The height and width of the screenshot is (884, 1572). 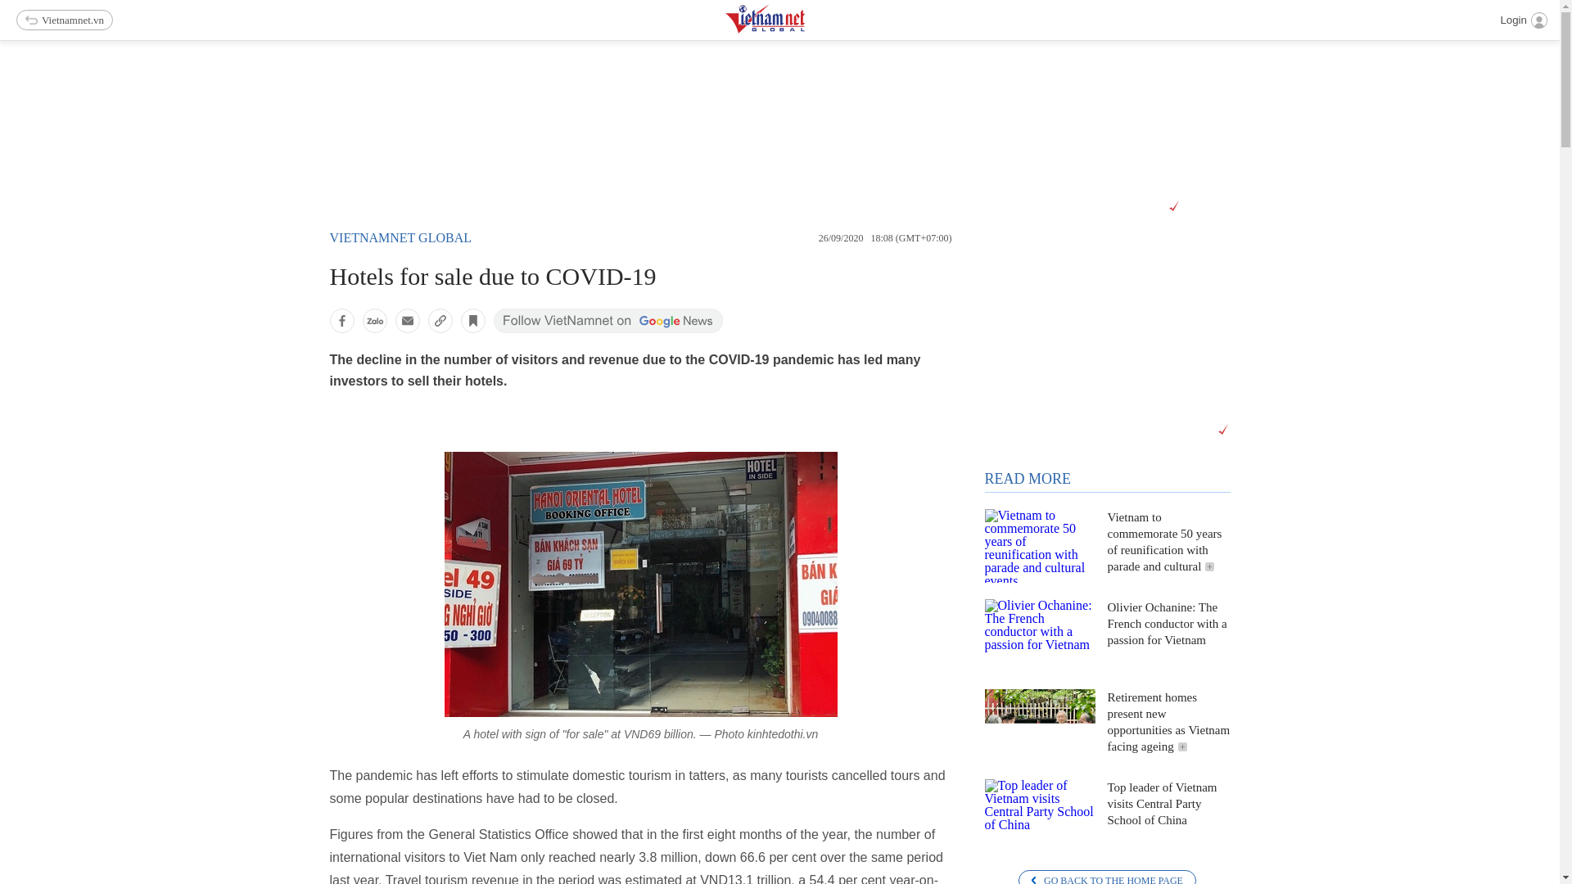 What do you see at coordinates (1106, 334) in the screenshot?
I see `Advertisement` at bounding box center [1106, 334].